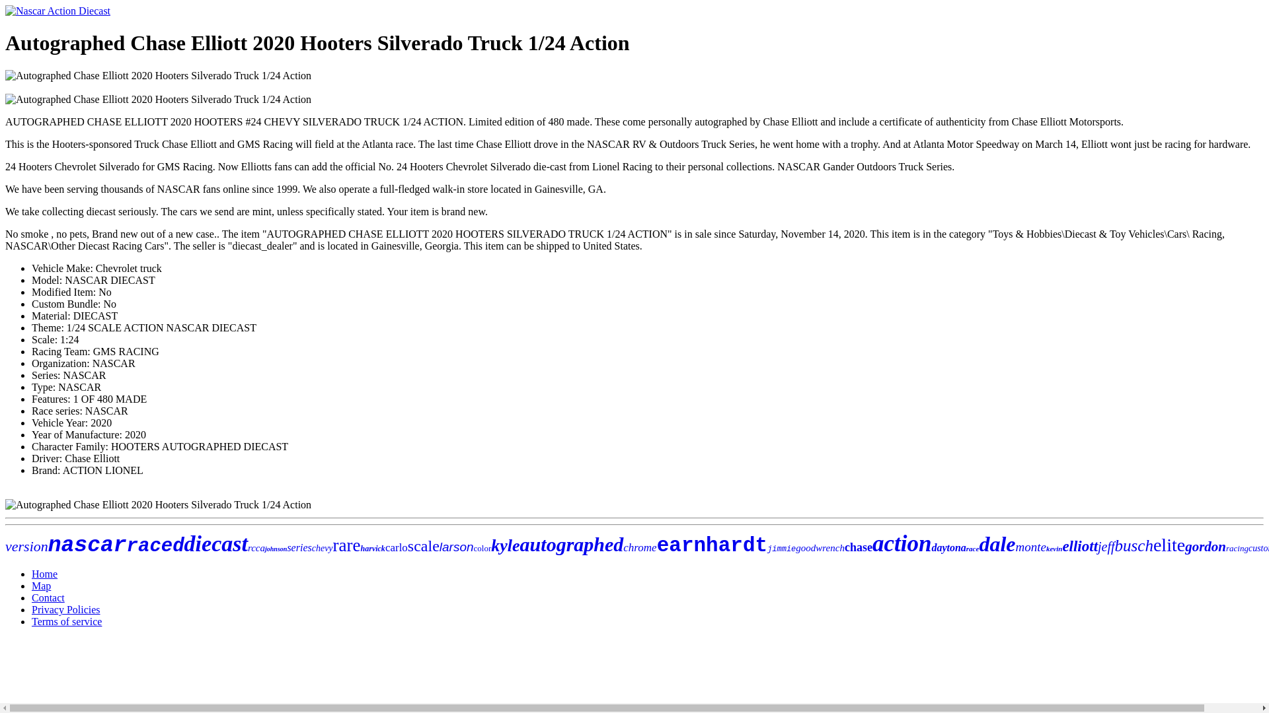  I want to click on version, so click(26, 547).